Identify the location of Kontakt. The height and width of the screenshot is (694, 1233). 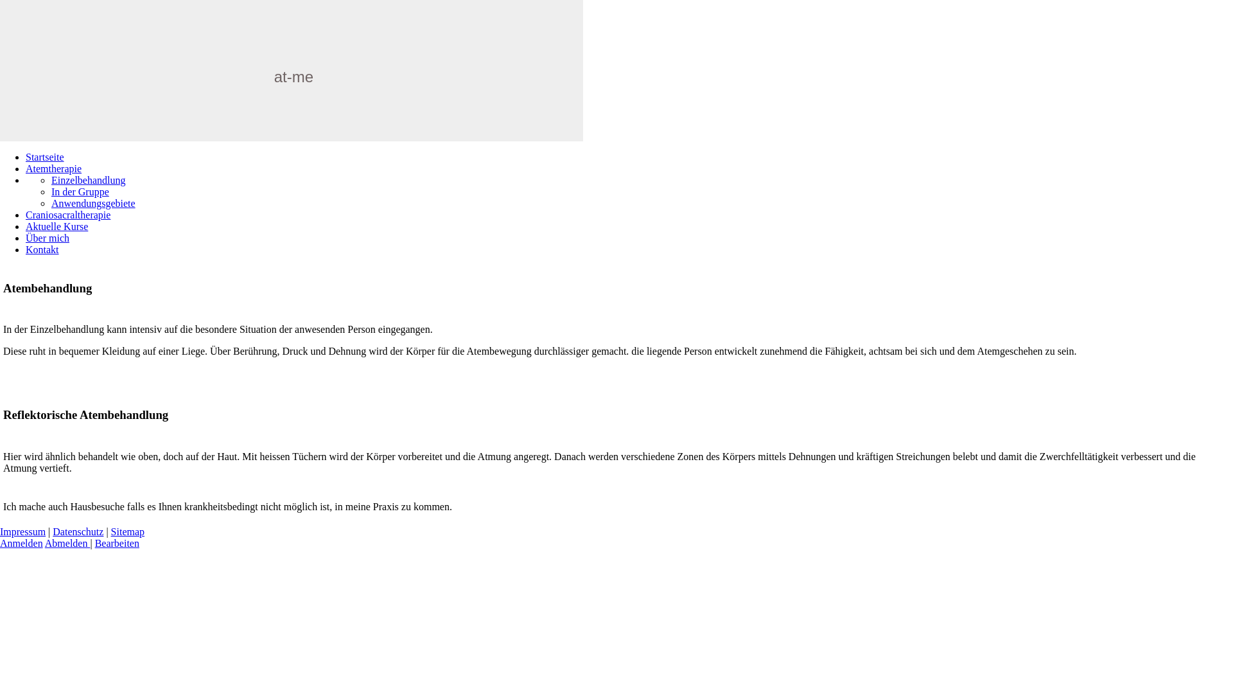
(42, 249).